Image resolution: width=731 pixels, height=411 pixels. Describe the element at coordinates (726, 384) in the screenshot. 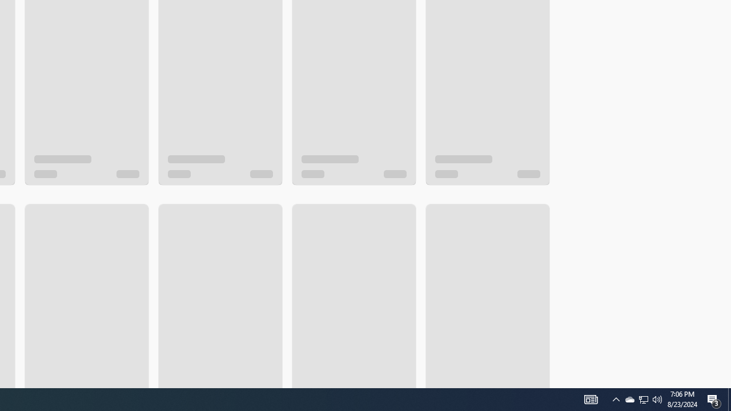

I see `Vertical Small Increase` at that location.